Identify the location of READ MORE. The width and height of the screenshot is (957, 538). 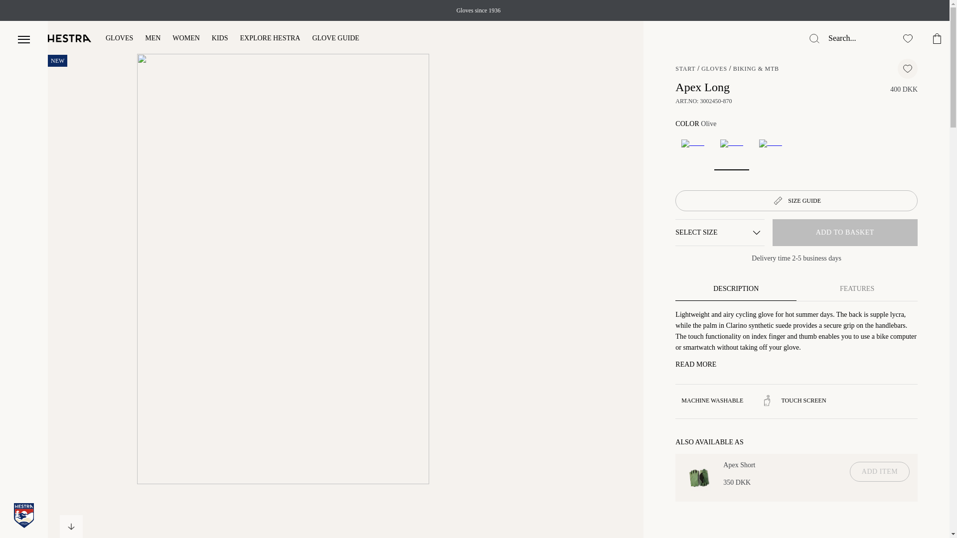
(696, 364).